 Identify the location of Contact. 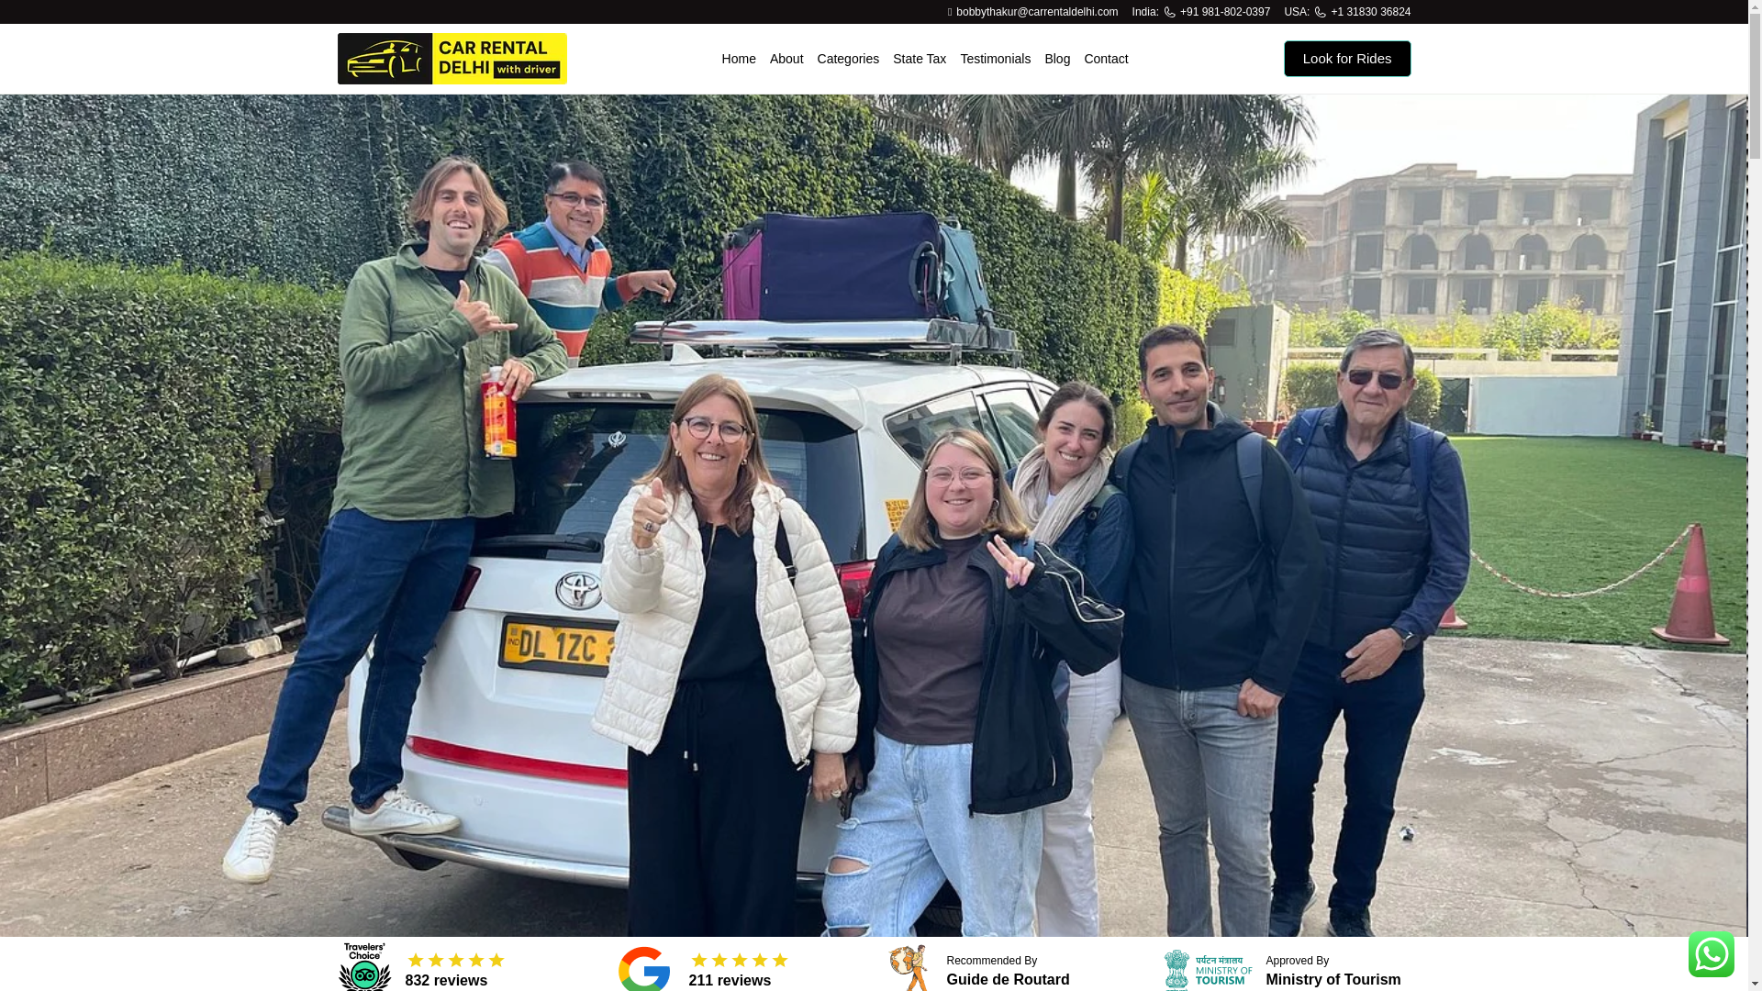
(1105, 59).